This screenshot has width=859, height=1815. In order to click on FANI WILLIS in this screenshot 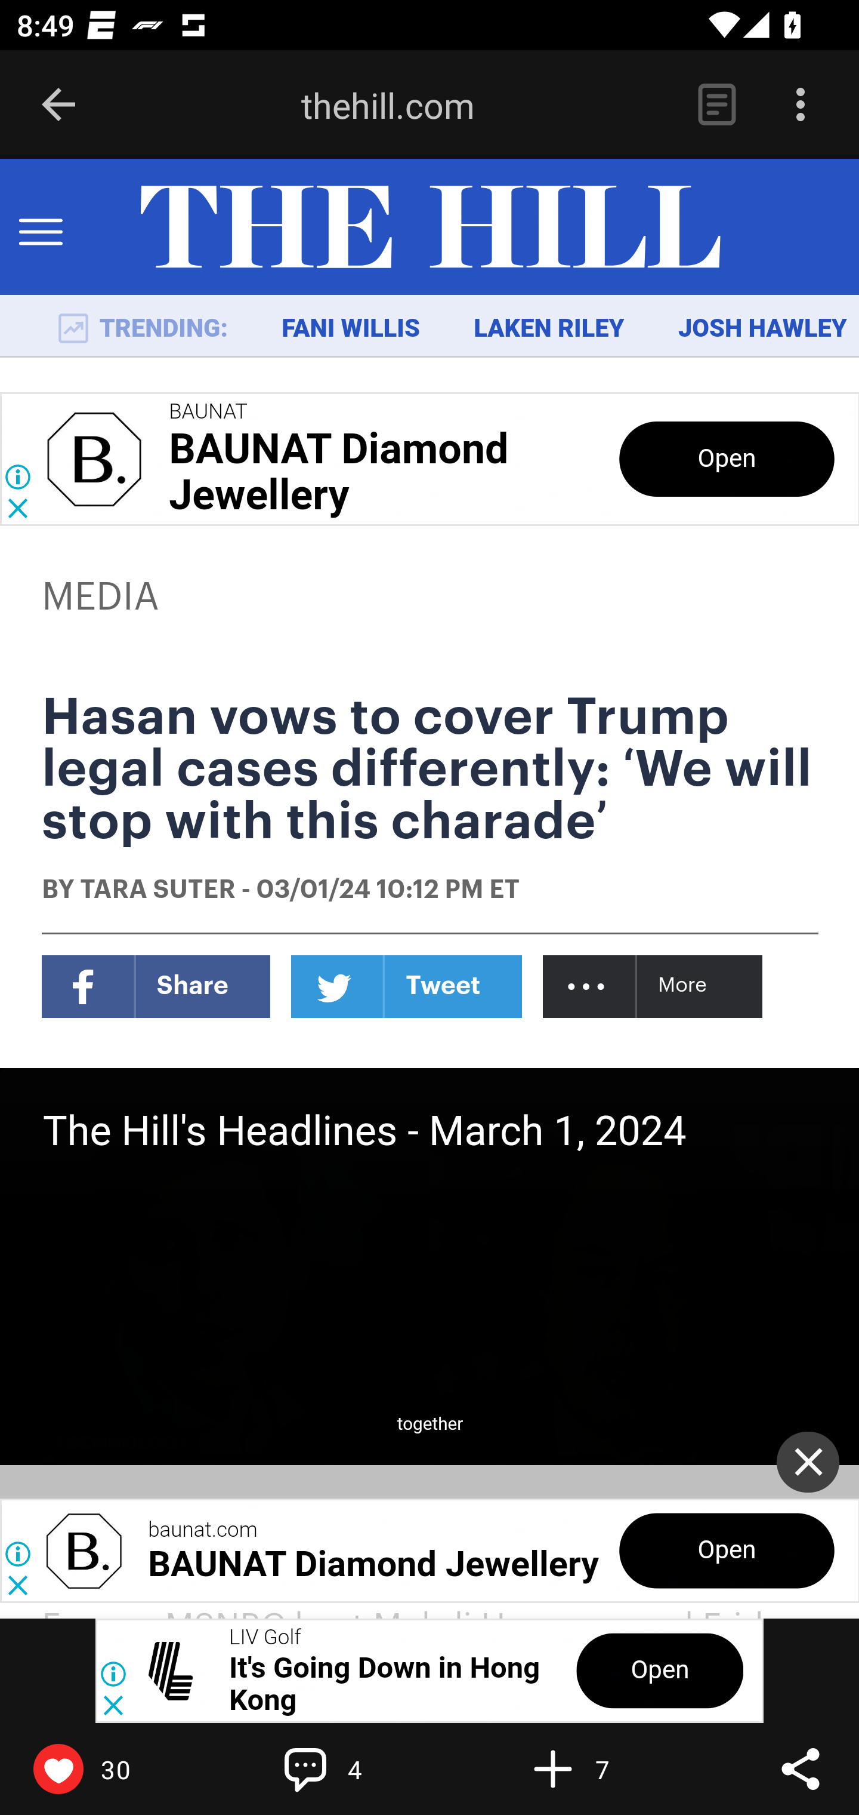, I will do `click(351, 329)`.